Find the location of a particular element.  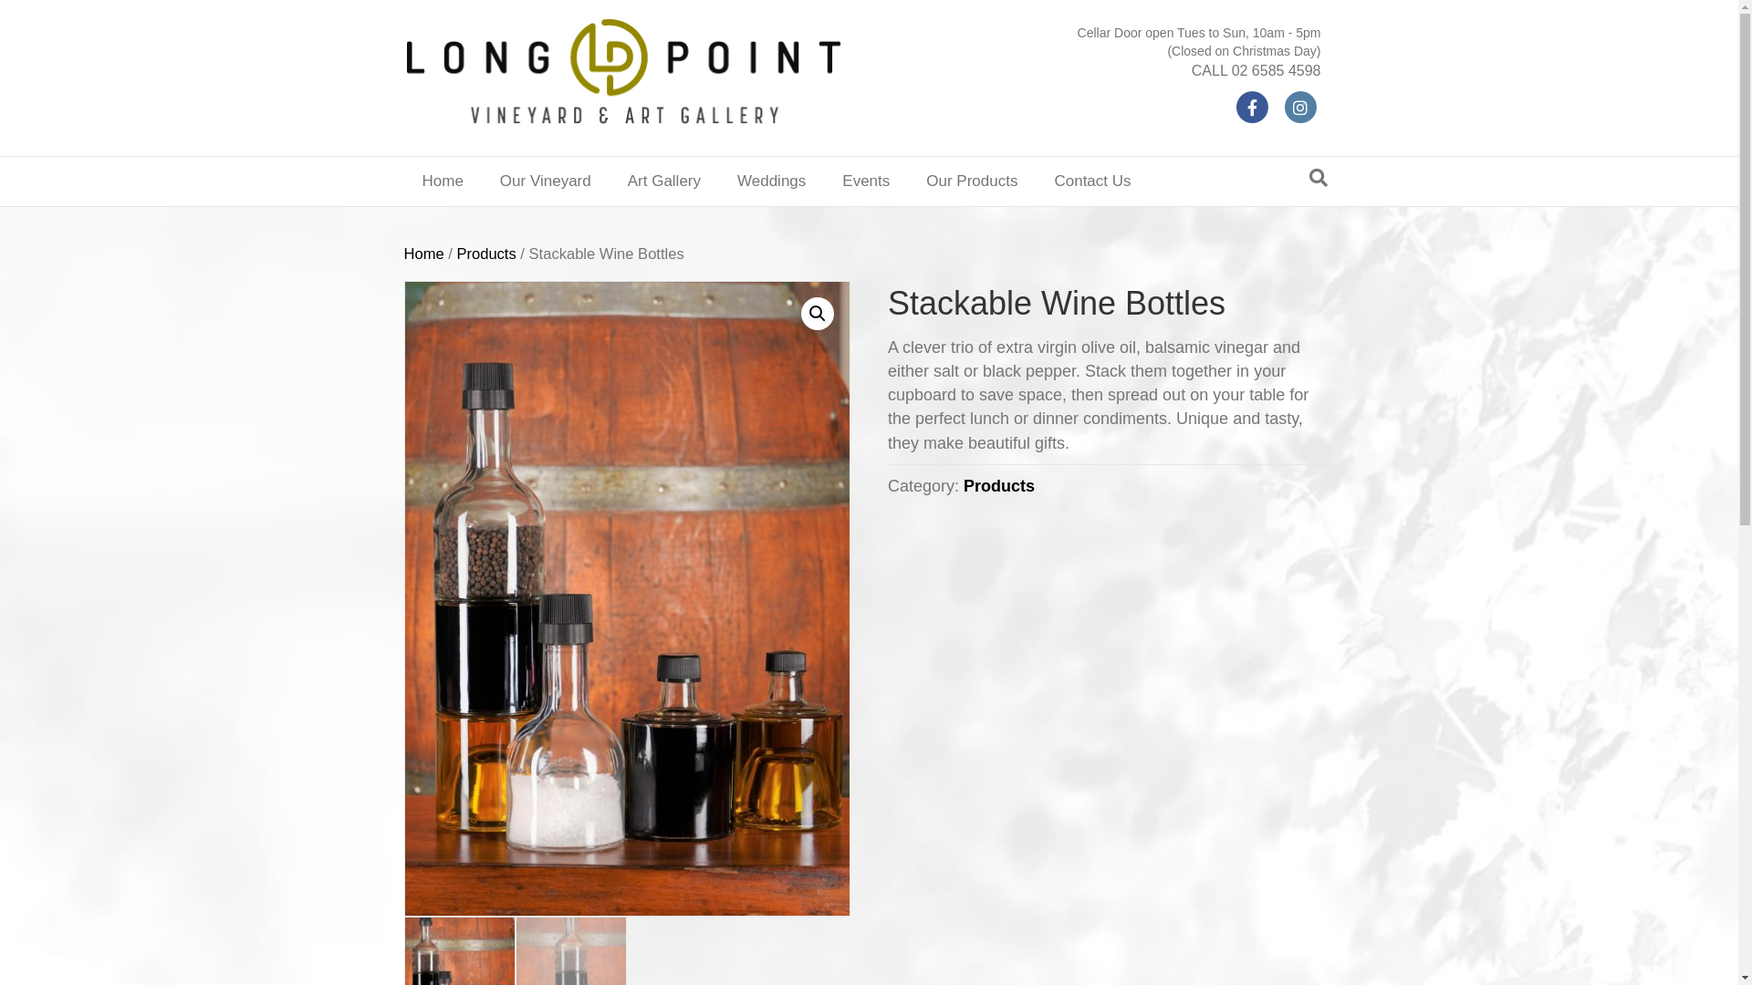

Instagram is located at coordinates (1299, 108).